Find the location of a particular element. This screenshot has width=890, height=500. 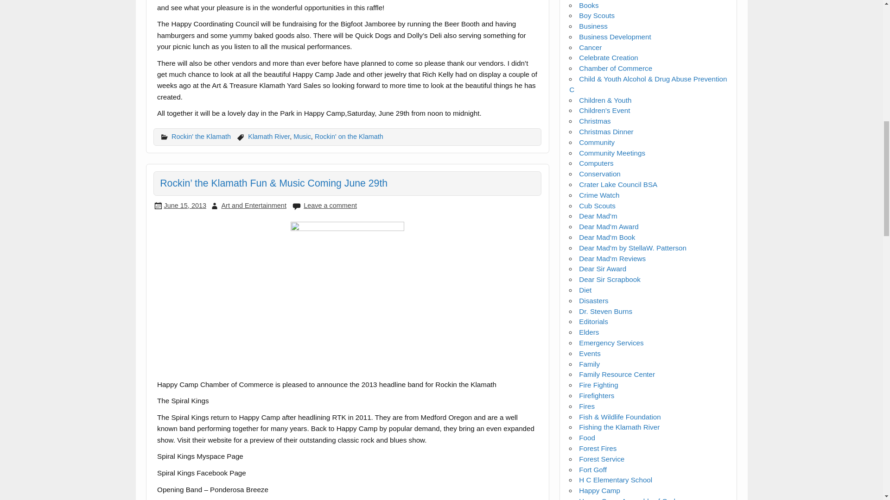

Rockin' on the Klamath is located at coordinates (349, 137).